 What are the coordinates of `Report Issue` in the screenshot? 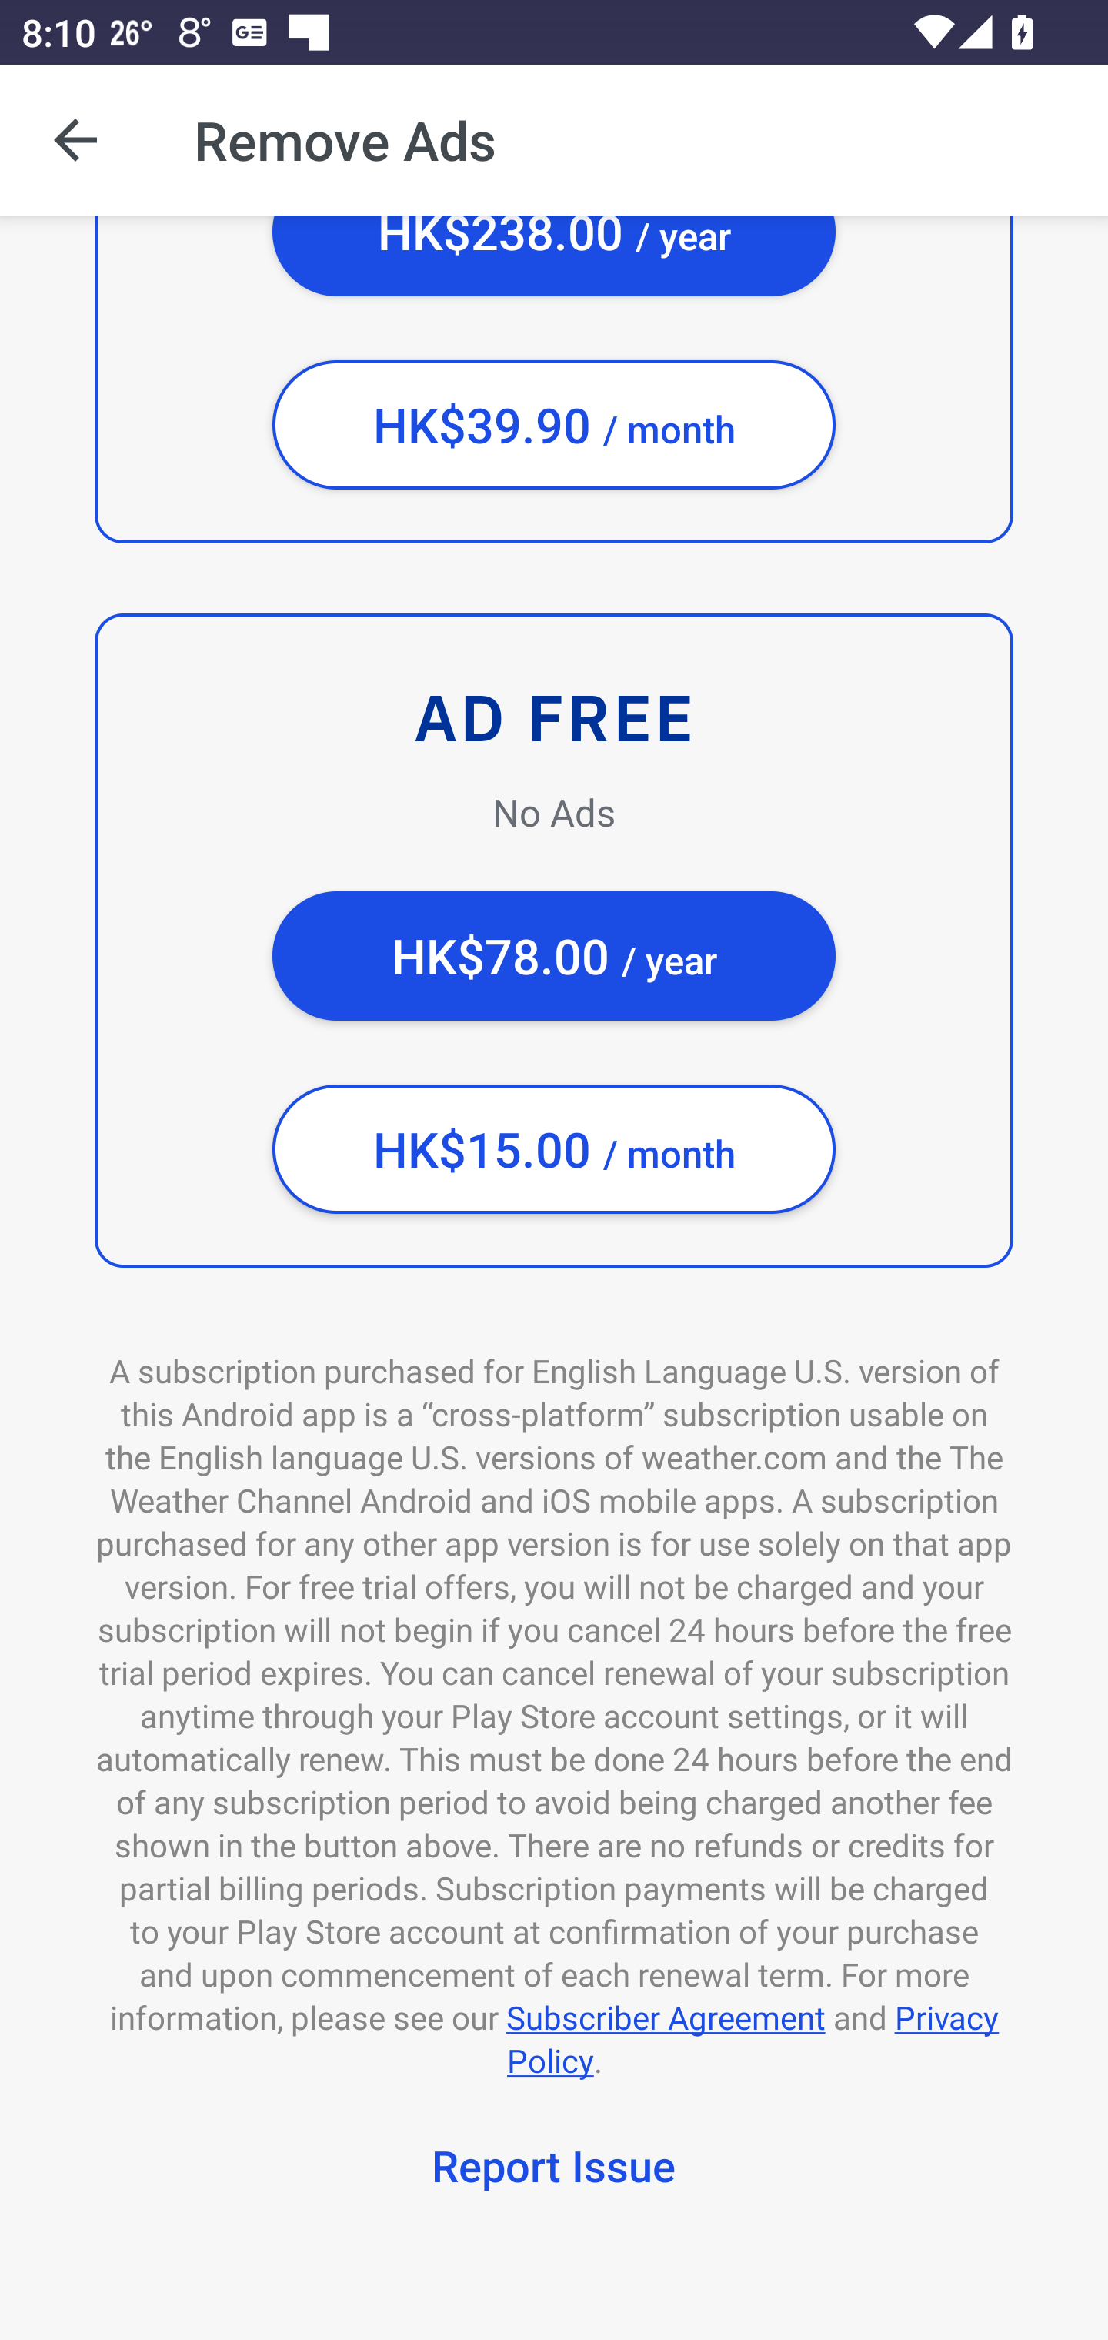 It's located at (554, 2170).